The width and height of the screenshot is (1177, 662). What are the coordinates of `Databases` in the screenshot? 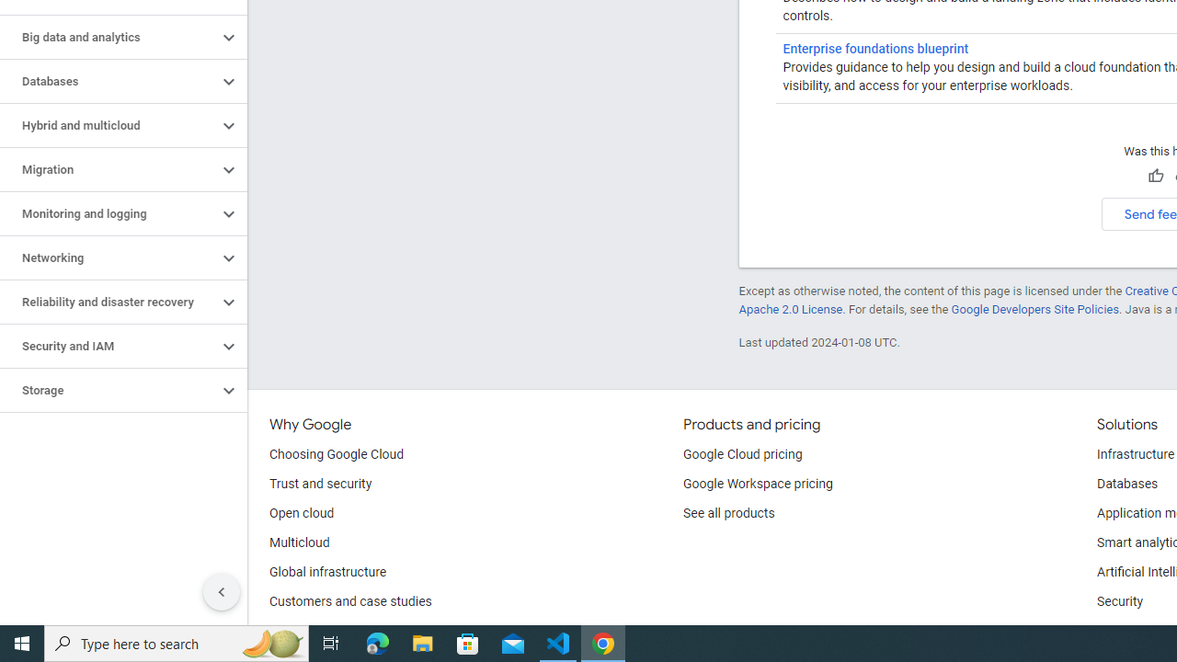 It's located at (109, 81).